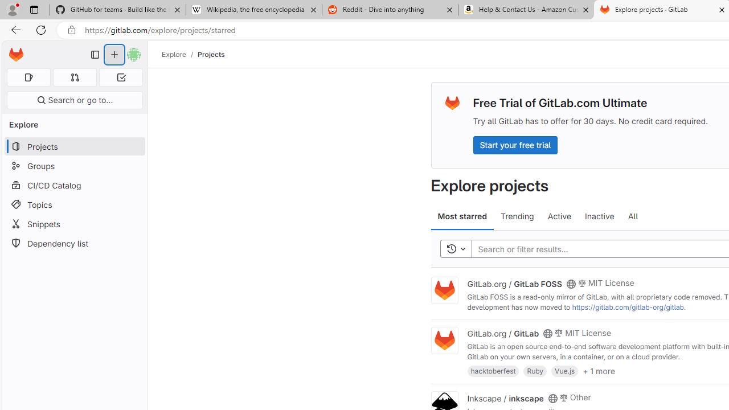 The height and width of the screenshot is (410, 729). I want to click on Inactive, so click(599, 216).